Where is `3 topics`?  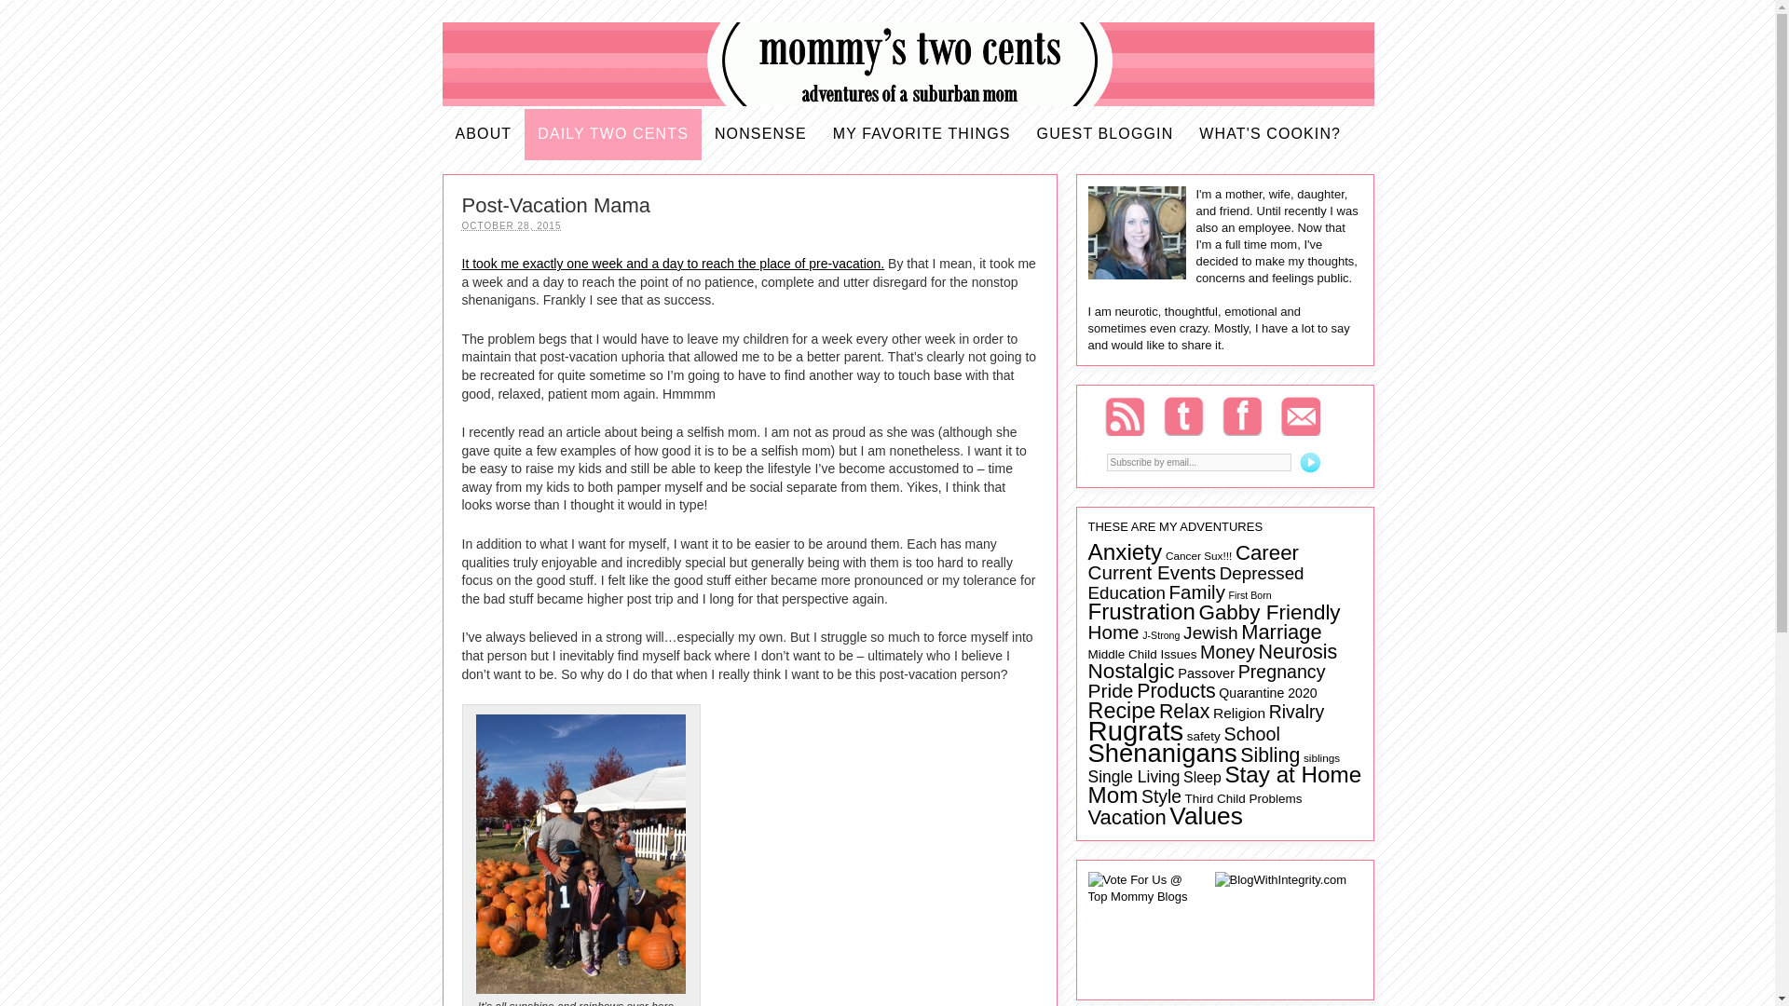 3 topics is located at coordinates (1198, 555).